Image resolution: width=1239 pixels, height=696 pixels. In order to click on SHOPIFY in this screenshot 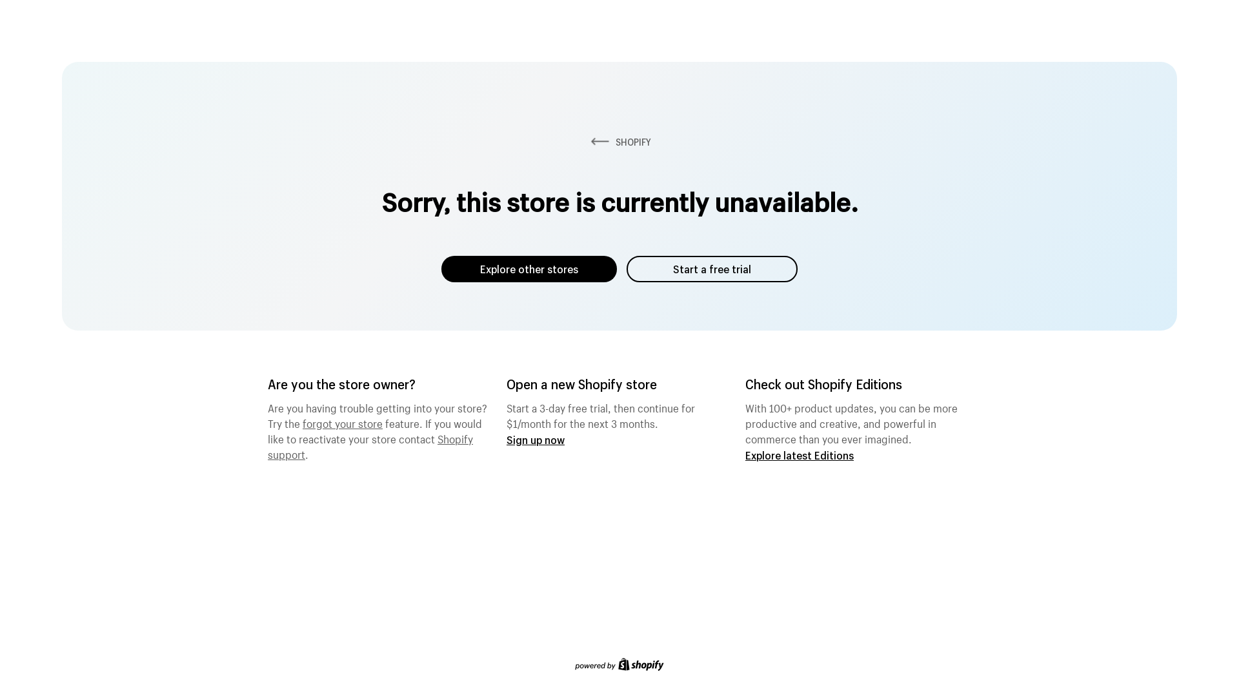, I will do `click(619, 142)`.